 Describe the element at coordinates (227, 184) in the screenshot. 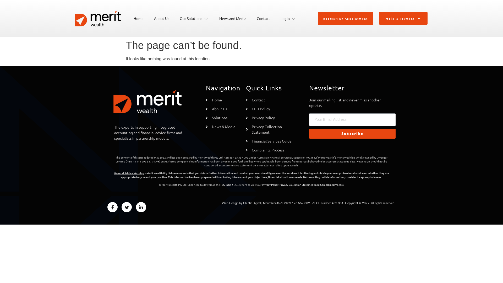

I see `FSG (part 1)` at that location.